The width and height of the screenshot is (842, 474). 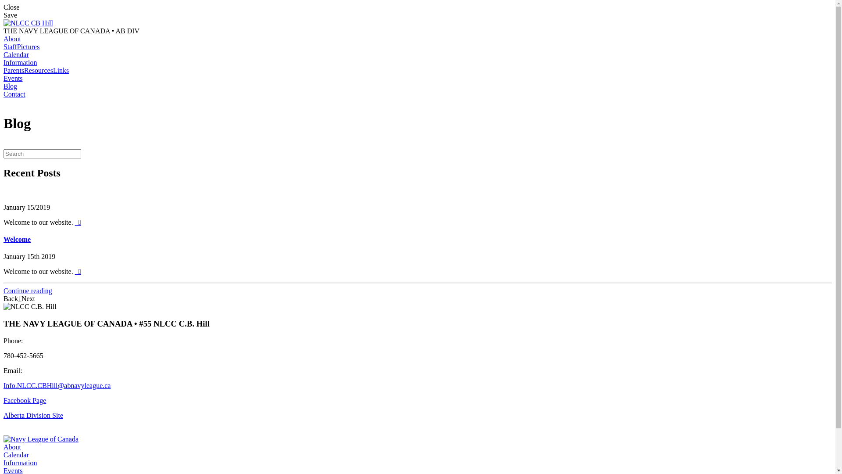 What do you see at coordinates (13, 78) in the screenshot?
I see `Events` at bounding box center [13, 78].